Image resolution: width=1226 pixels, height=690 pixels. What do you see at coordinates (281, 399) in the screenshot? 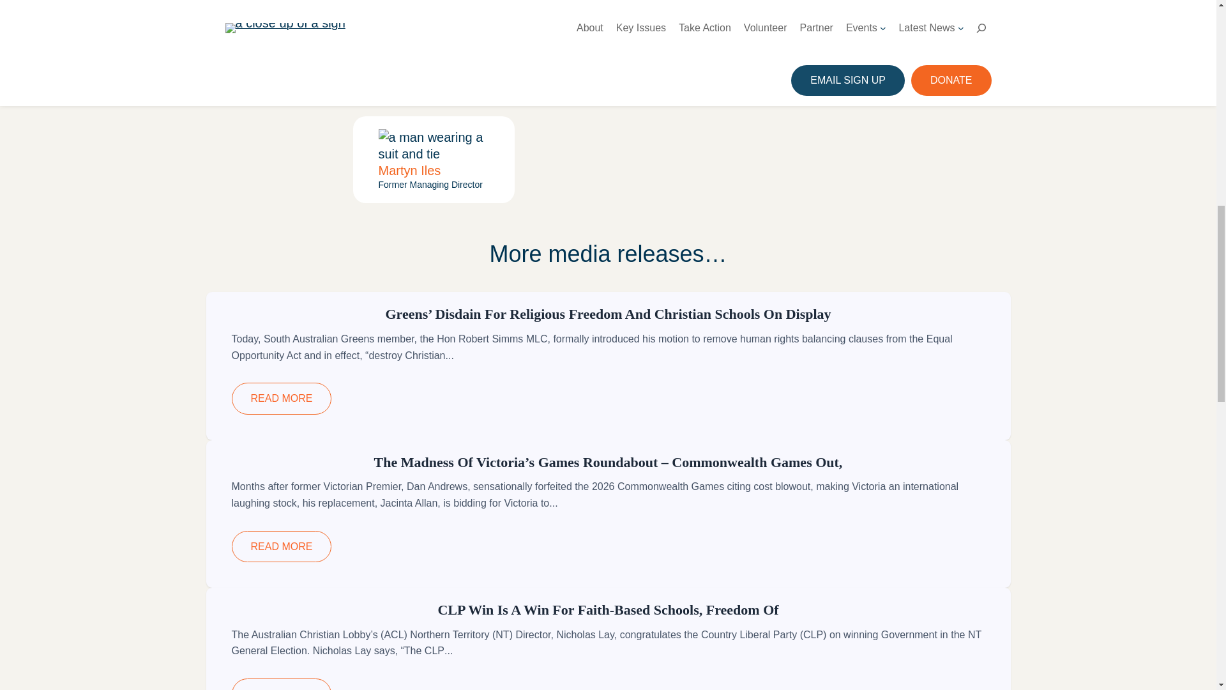
I see `READ MORE` at bounding box center [281, 399].